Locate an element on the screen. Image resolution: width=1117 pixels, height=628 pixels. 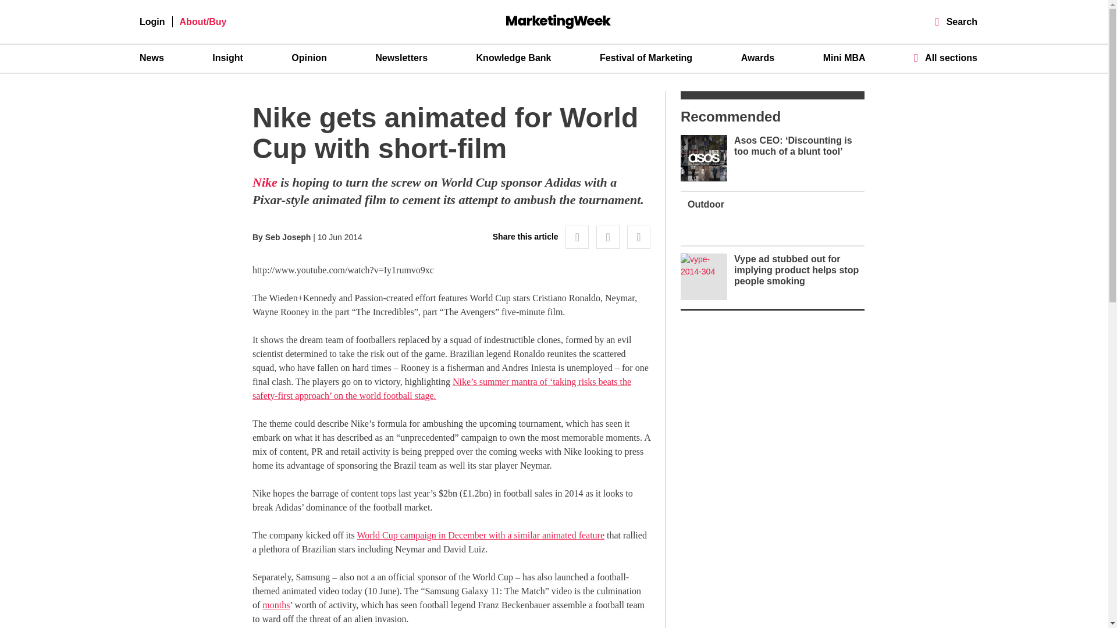
Festival of Marketing is located at coordinates (646, 58).